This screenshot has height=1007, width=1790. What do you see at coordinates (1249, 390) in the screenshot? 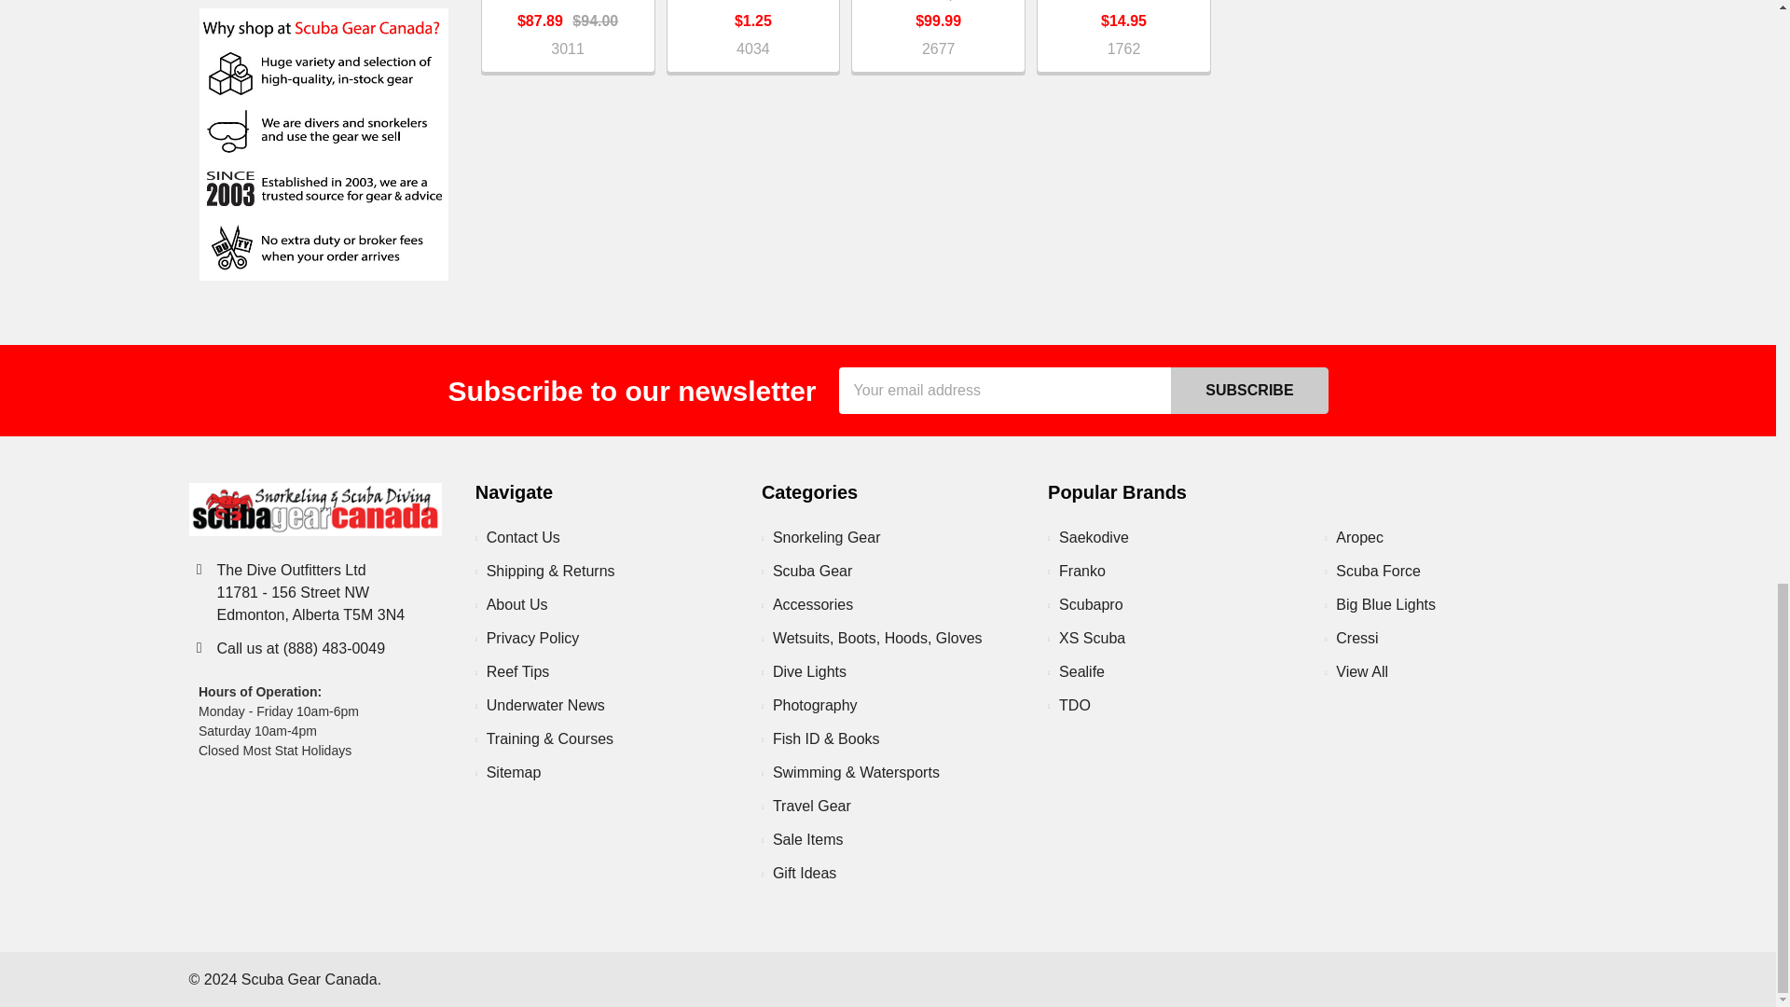
I see `Subscribe` at bounding box center [1249, 390].